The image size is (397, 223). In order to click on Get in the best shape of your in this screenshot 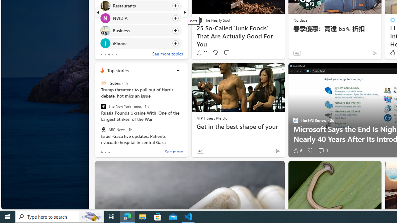, I will do `click(238, 126)`.